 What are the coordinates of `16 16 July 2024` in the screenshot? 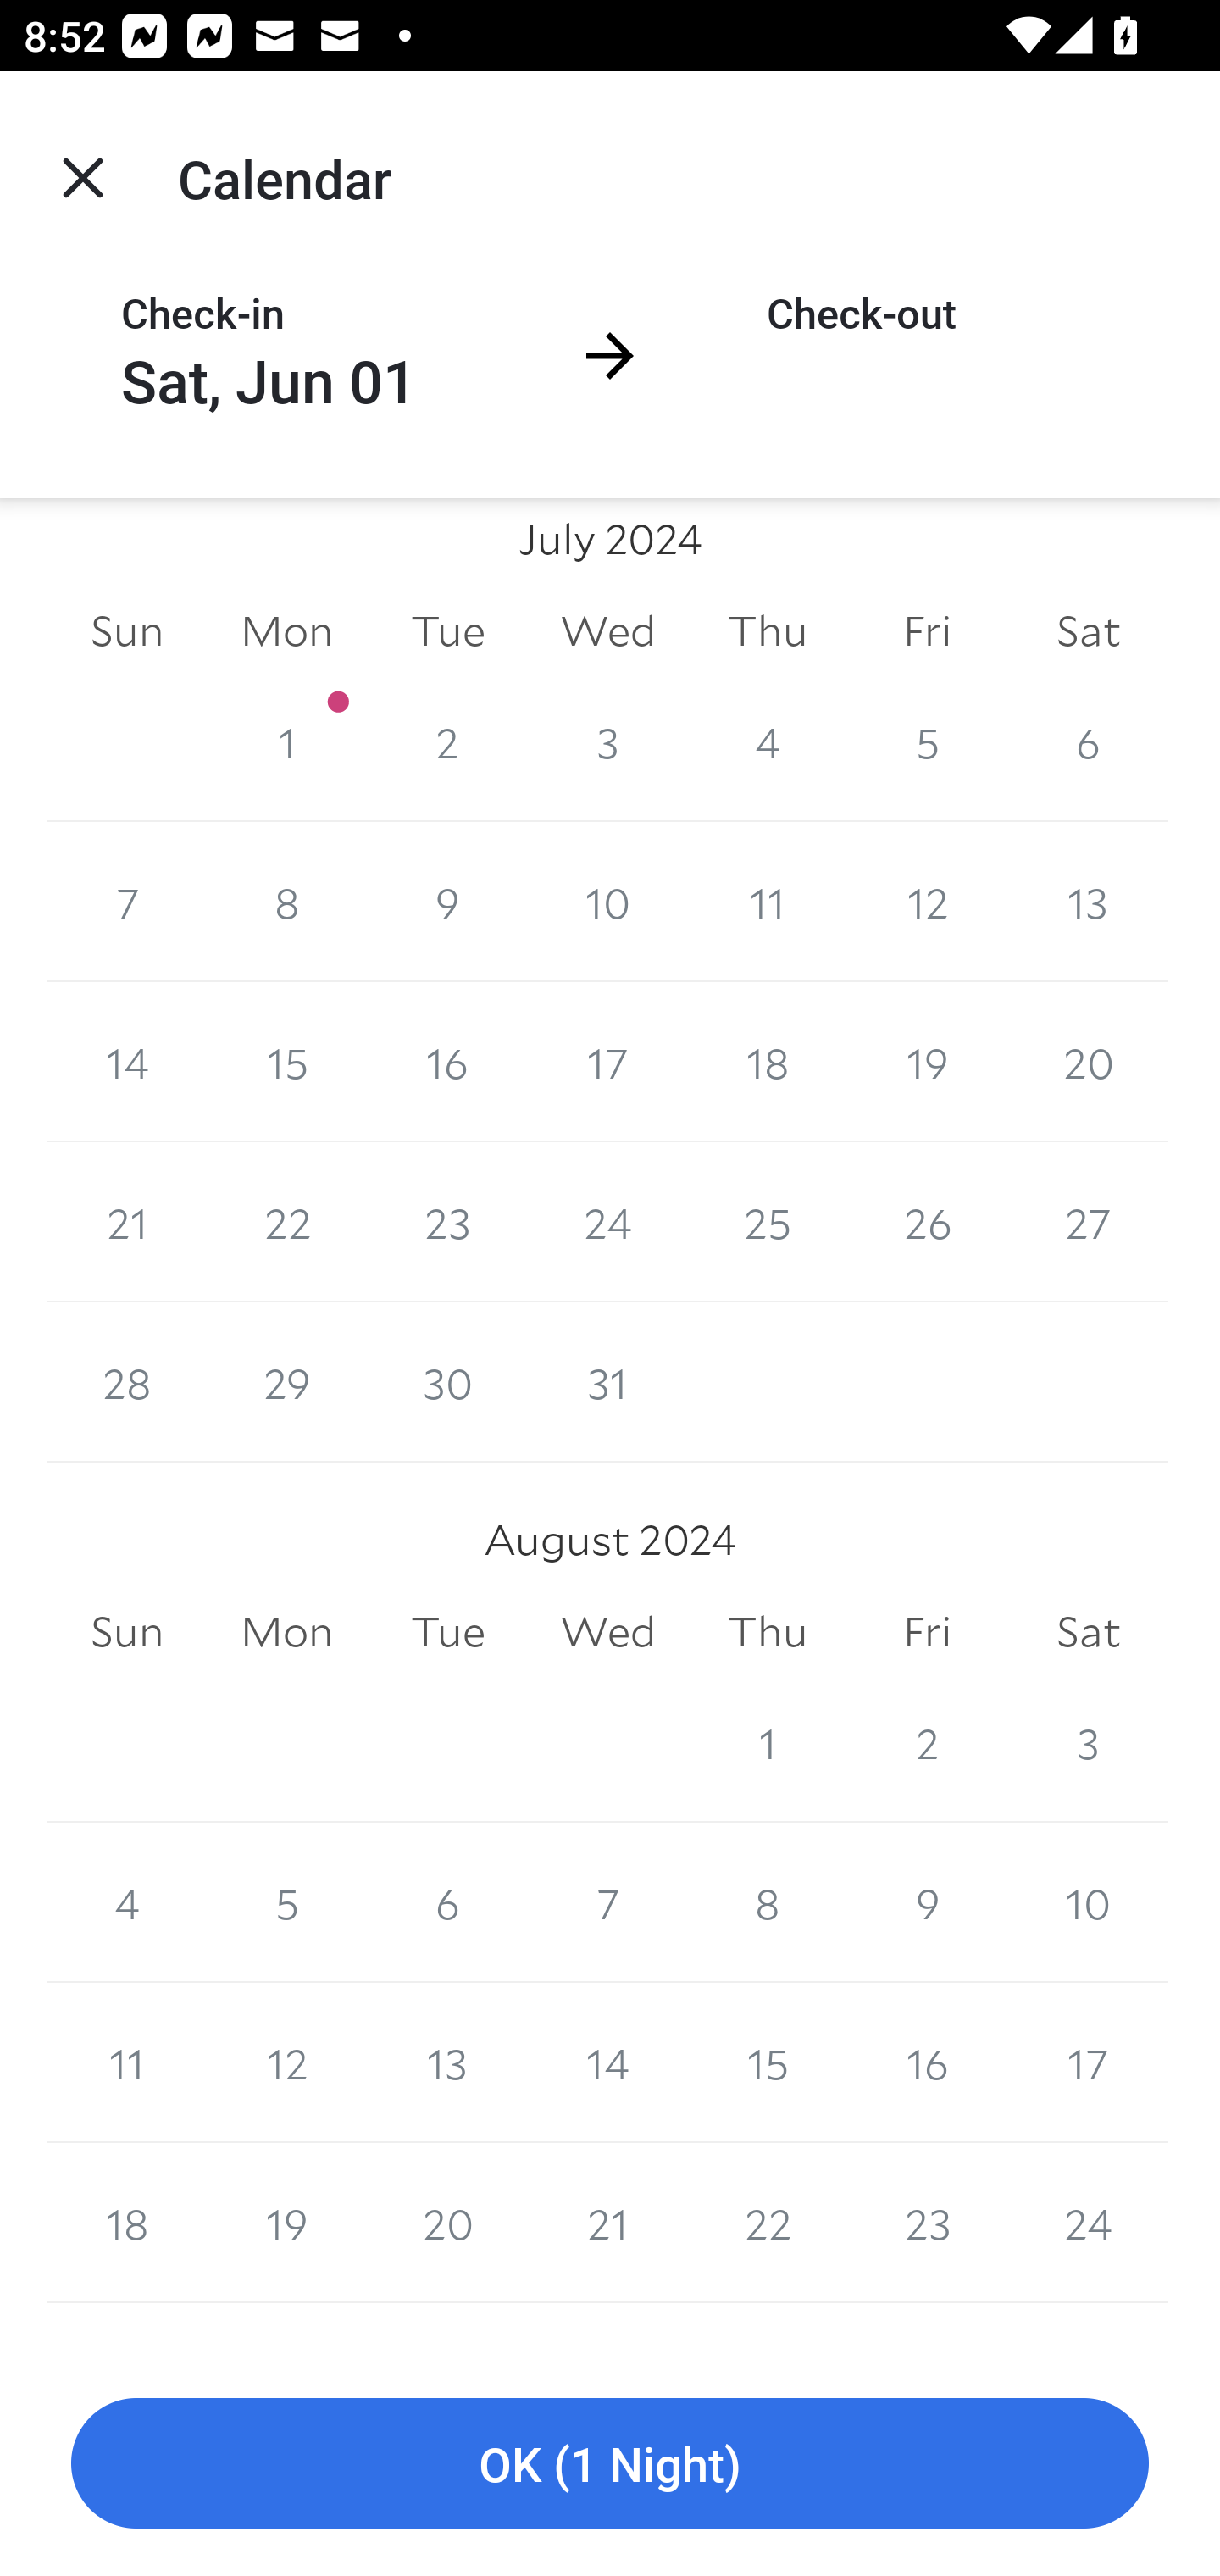 It's located at (447, 1061).